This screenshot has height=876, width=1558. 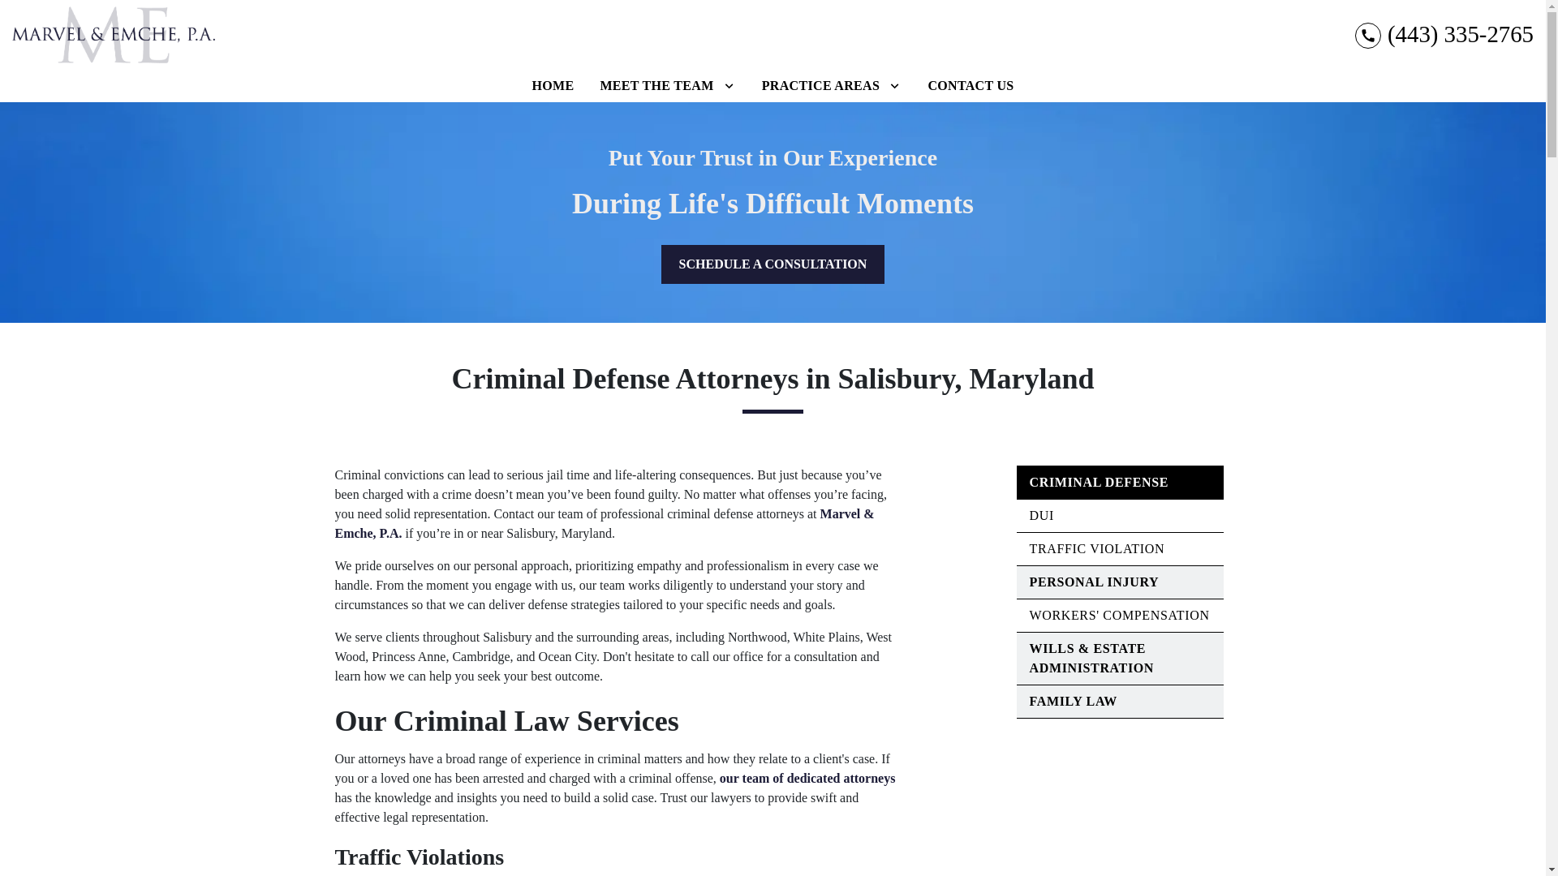 I want to click on MEET THE TEAM, so click(x=656, y=86).